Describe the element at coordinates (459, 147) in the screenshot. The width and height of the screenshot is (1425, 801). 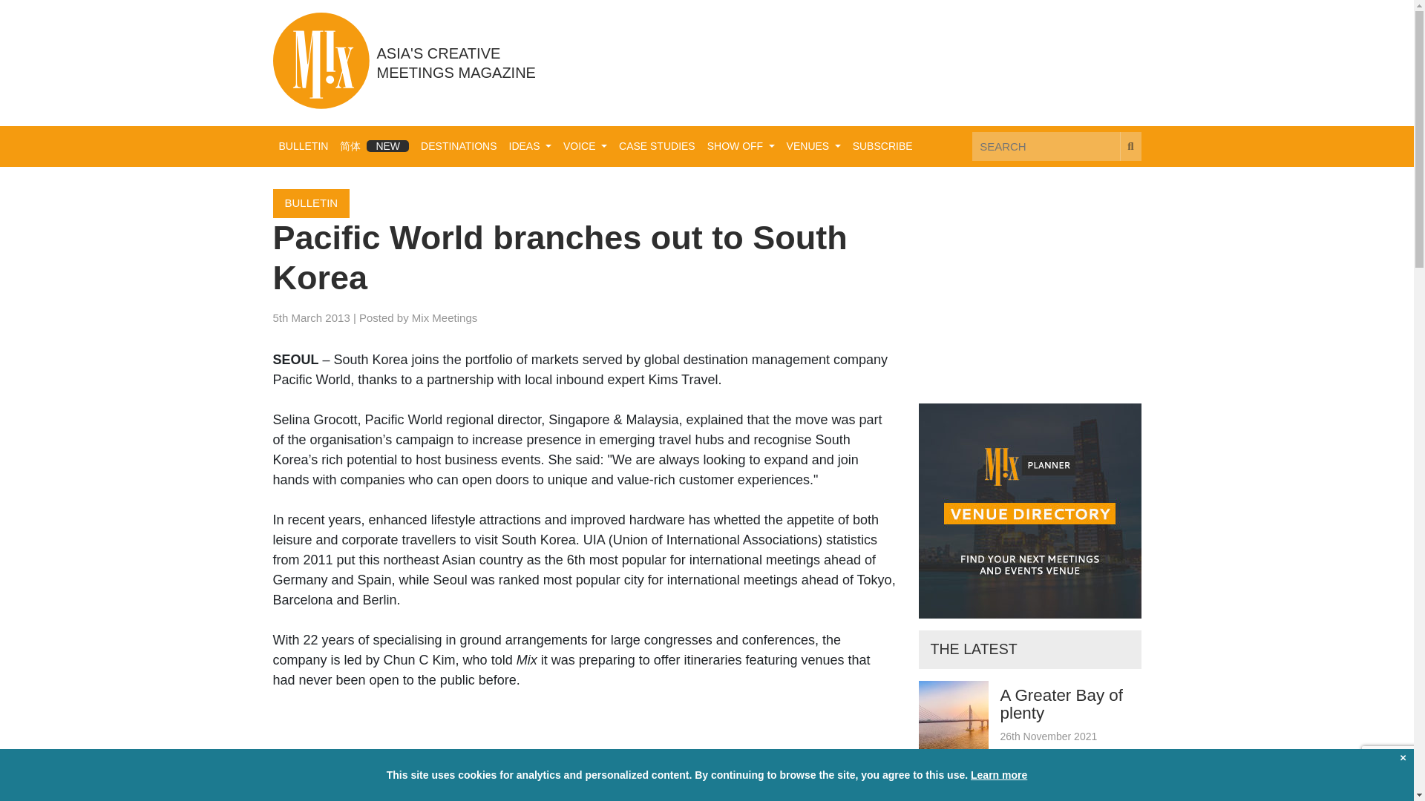
I see `DESTINATIONS` at that location.